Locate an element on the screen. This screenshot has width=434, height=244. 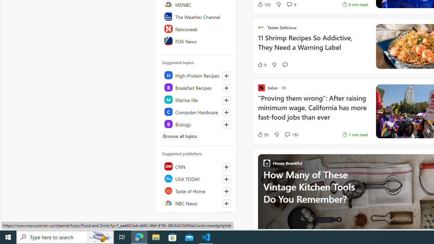
Taste of Home is located at coordinates (196, 190).